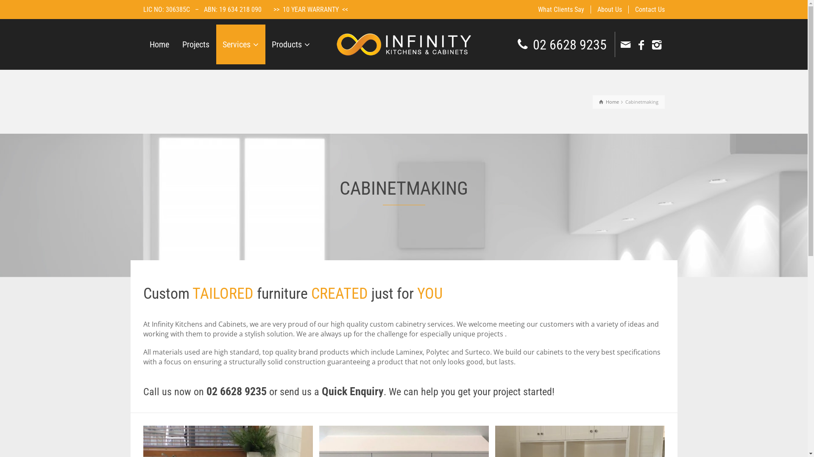  What do you see at coordinates (236, 391) in the screenshot?
I see `02 6628 9235` at bounding box center [236, 391].